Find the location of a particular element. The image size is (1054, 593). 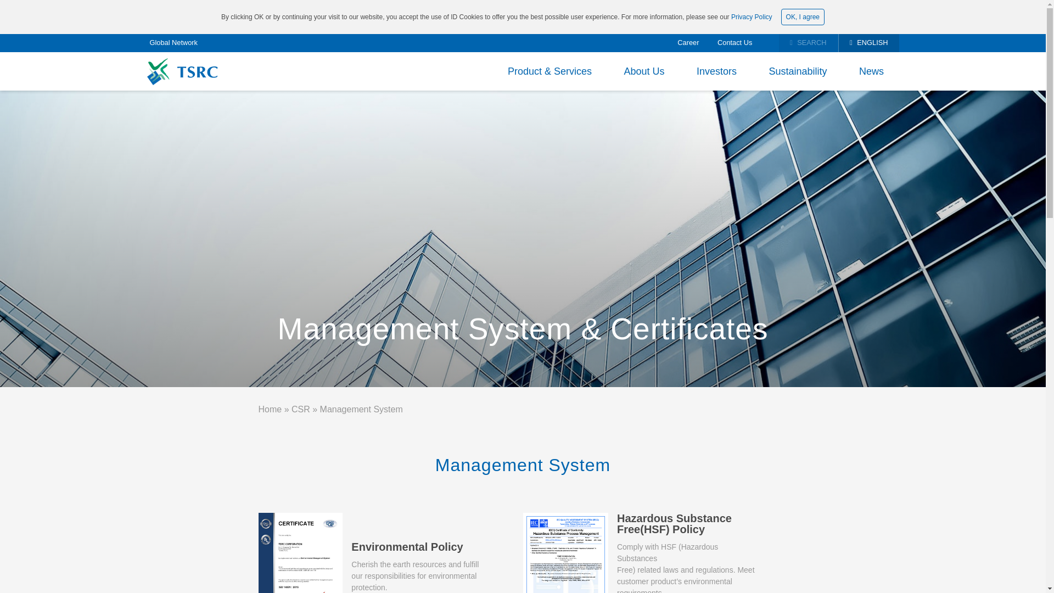

SEARCH is located at coordinates (808, 43).